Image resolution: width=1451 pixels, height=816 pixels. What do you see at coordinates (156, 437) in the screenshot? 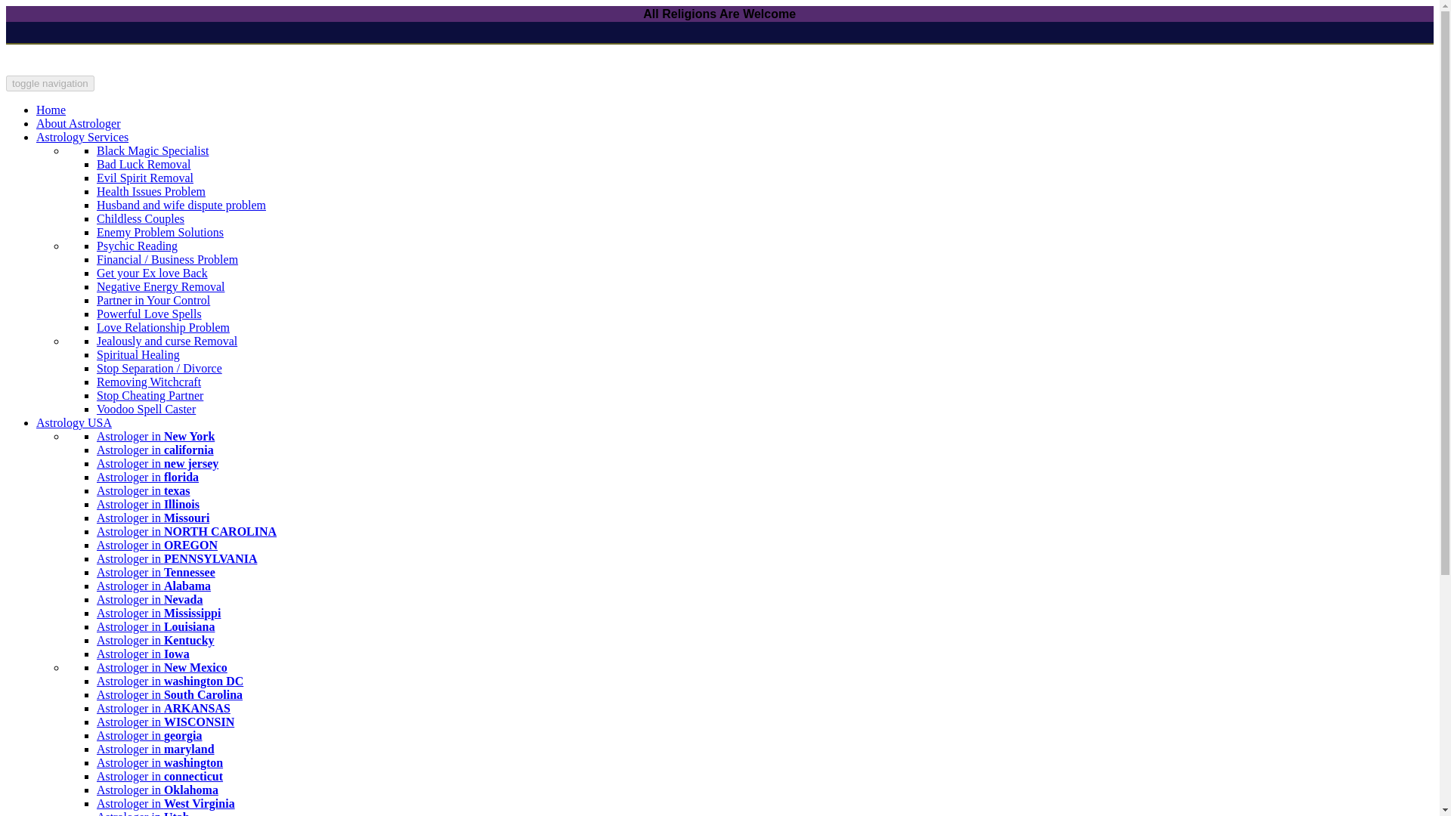
I see `Astrologer in New York` at bounding box center [156, 437].